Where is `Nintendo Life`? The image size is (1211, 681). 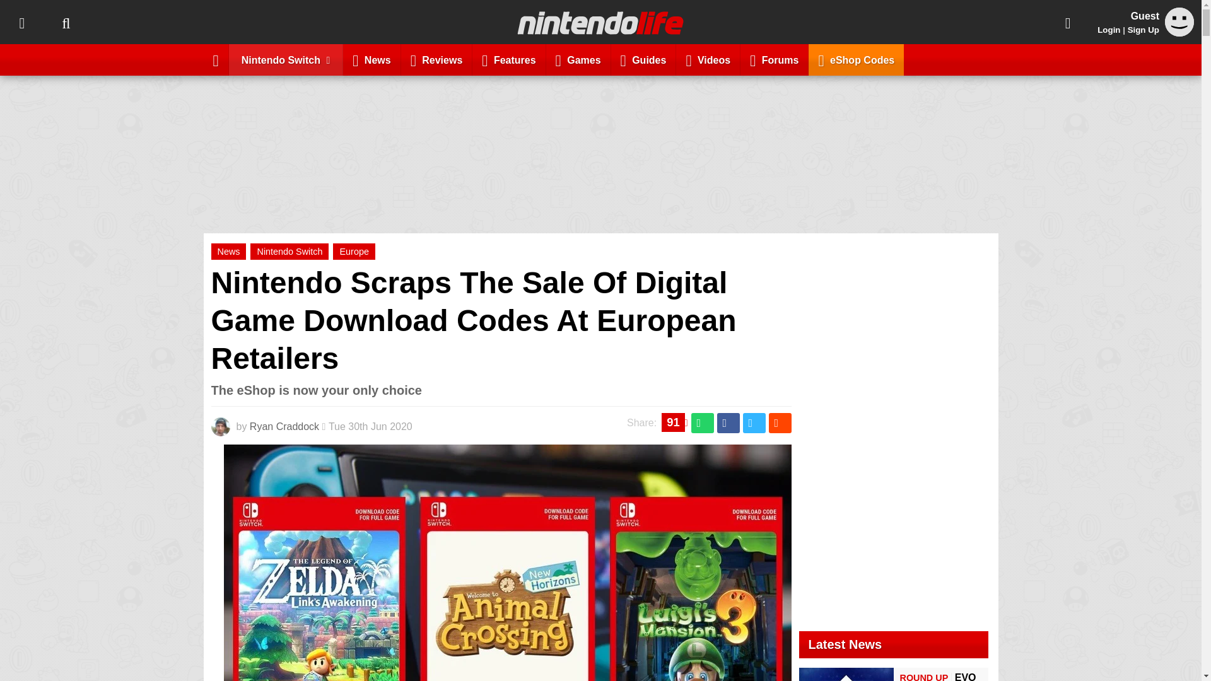
Nintendo Life is located at coordinates (600, 23).